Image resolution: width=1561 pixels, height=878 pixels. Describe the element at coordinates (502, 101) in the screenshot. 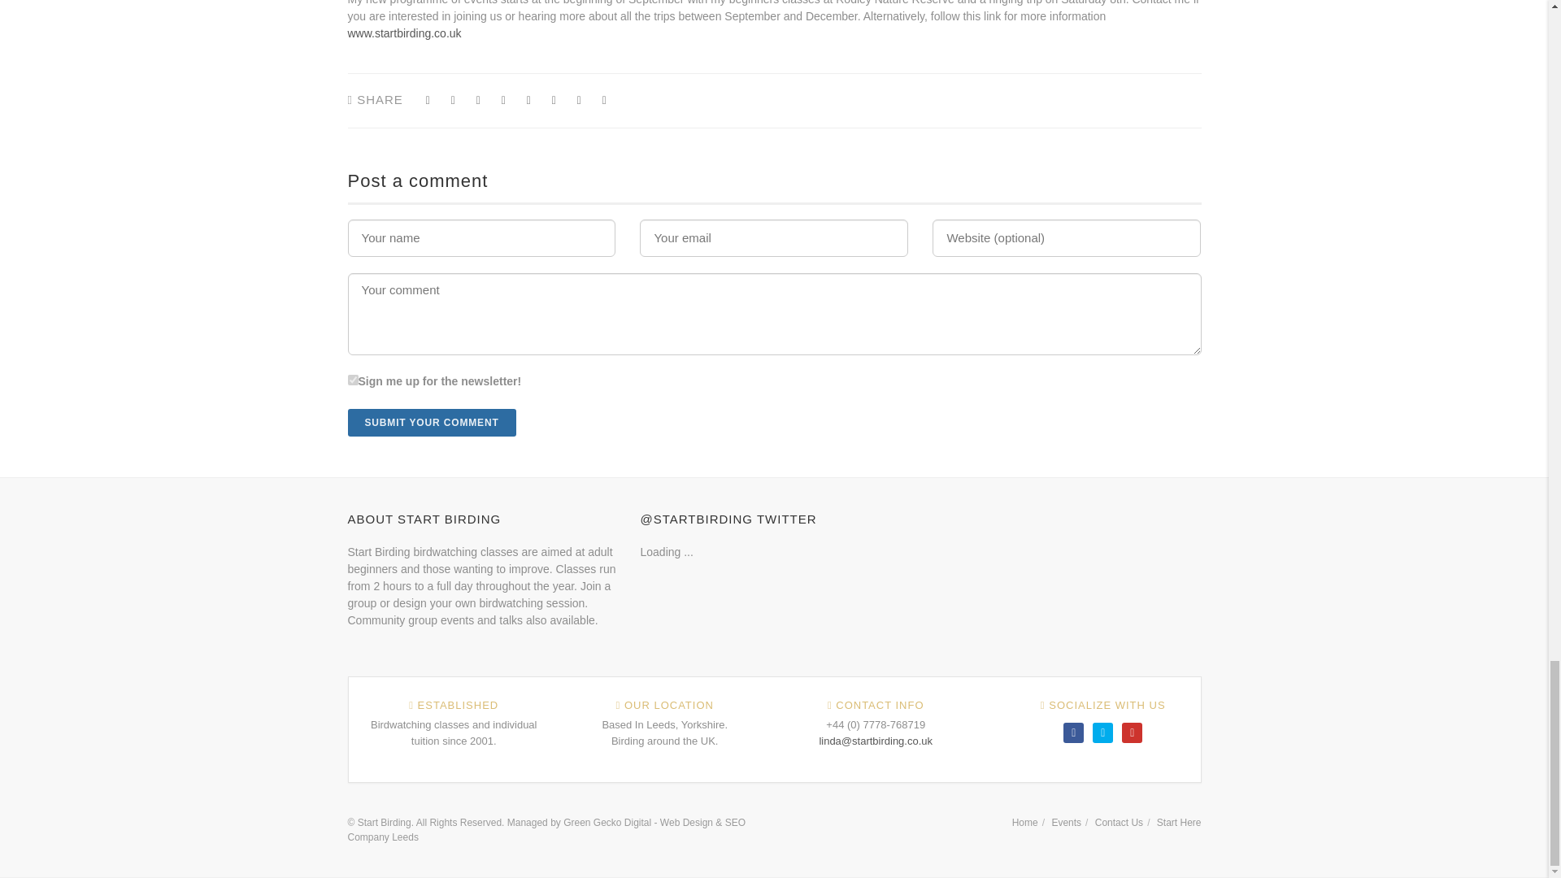

I see `Post to Tumblr` at that location.